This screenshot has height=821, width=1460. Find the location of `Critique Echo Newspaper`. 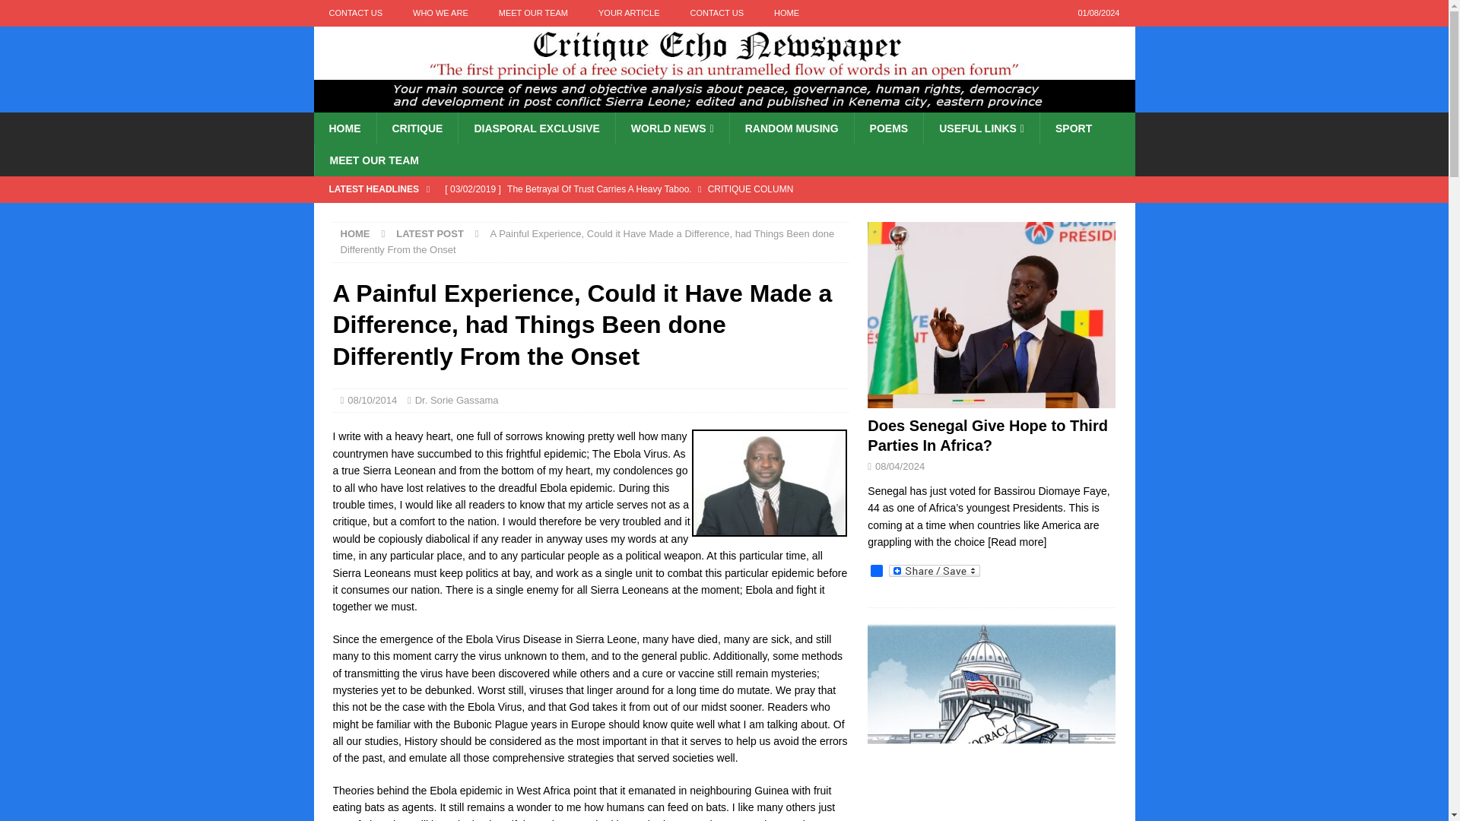

Critique Echo Newspaper is located at coordinates (724, 103).